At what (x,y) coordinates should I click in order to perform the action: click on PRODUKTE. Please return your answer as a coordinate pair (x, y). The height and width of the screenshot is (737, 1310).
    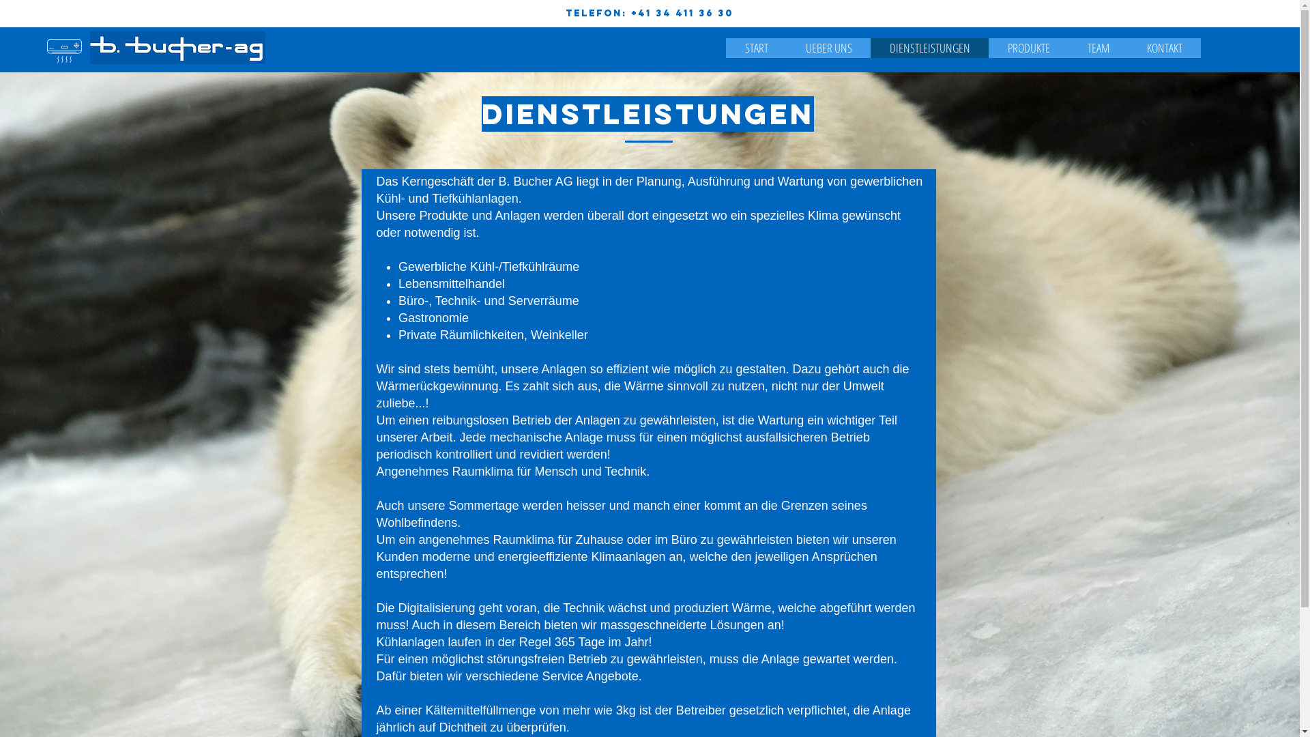
    Looking at the image, I should click on (1029, 48).